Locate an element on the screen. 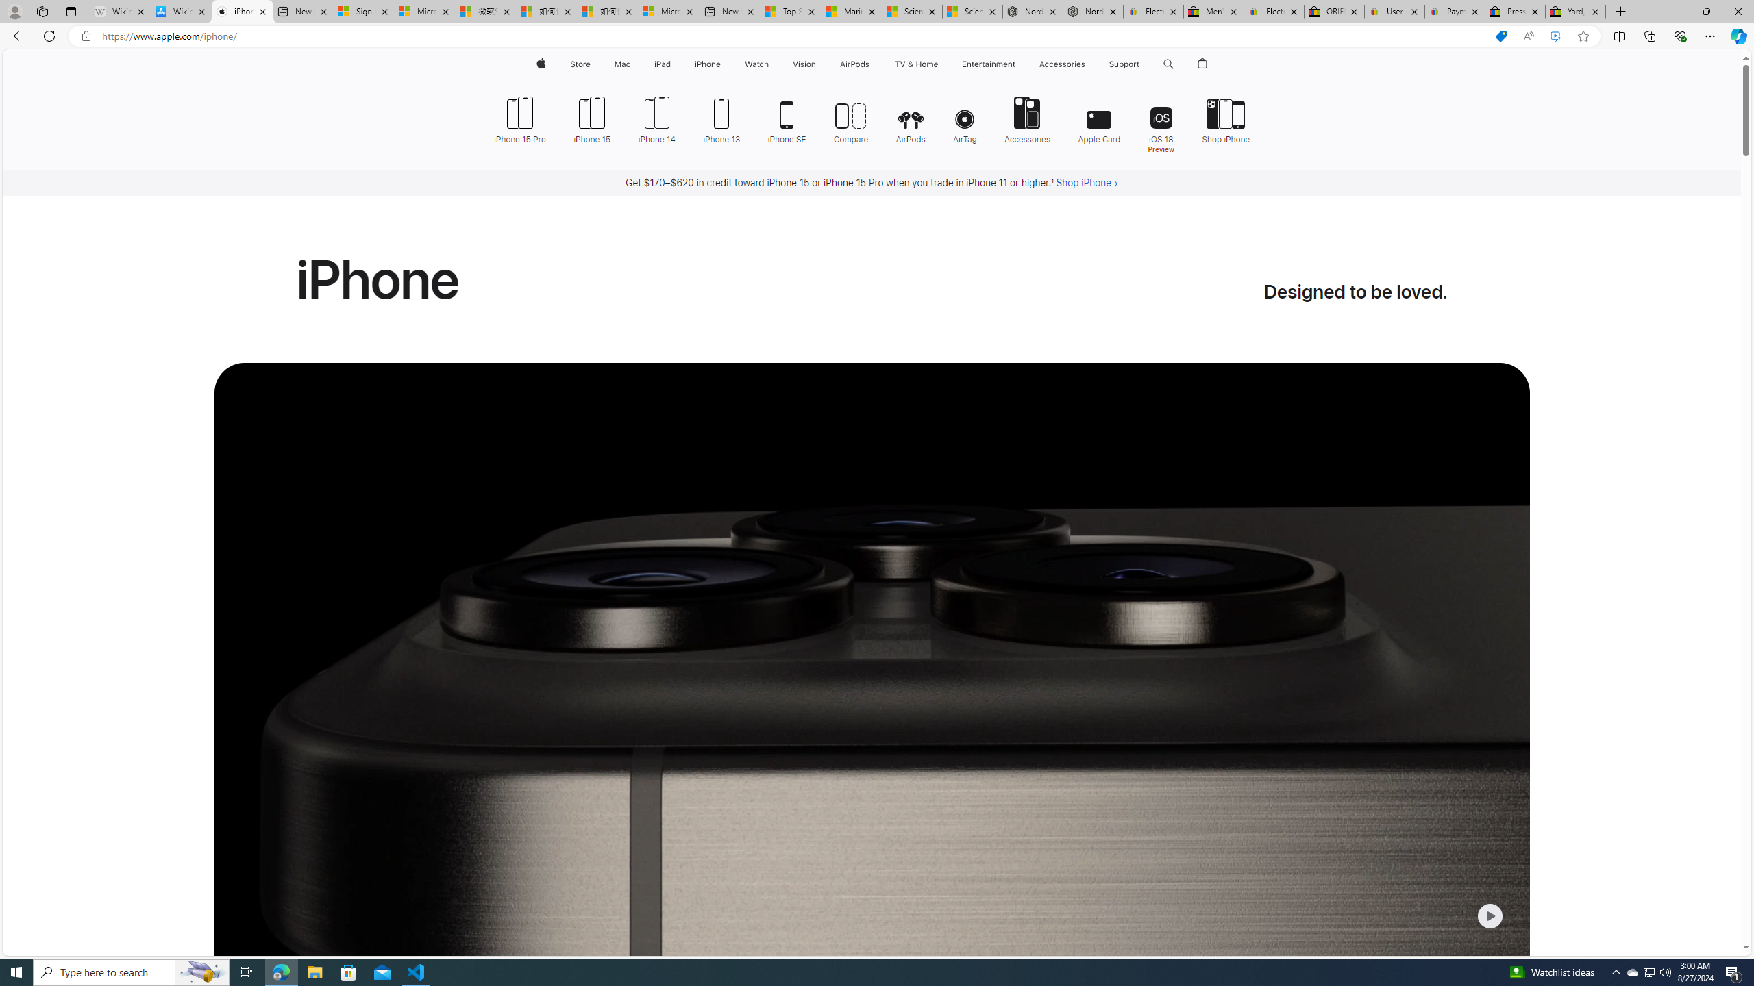 This screenshot has height=986, width=1754. AirPods menu is located at coordinates (873, 64).